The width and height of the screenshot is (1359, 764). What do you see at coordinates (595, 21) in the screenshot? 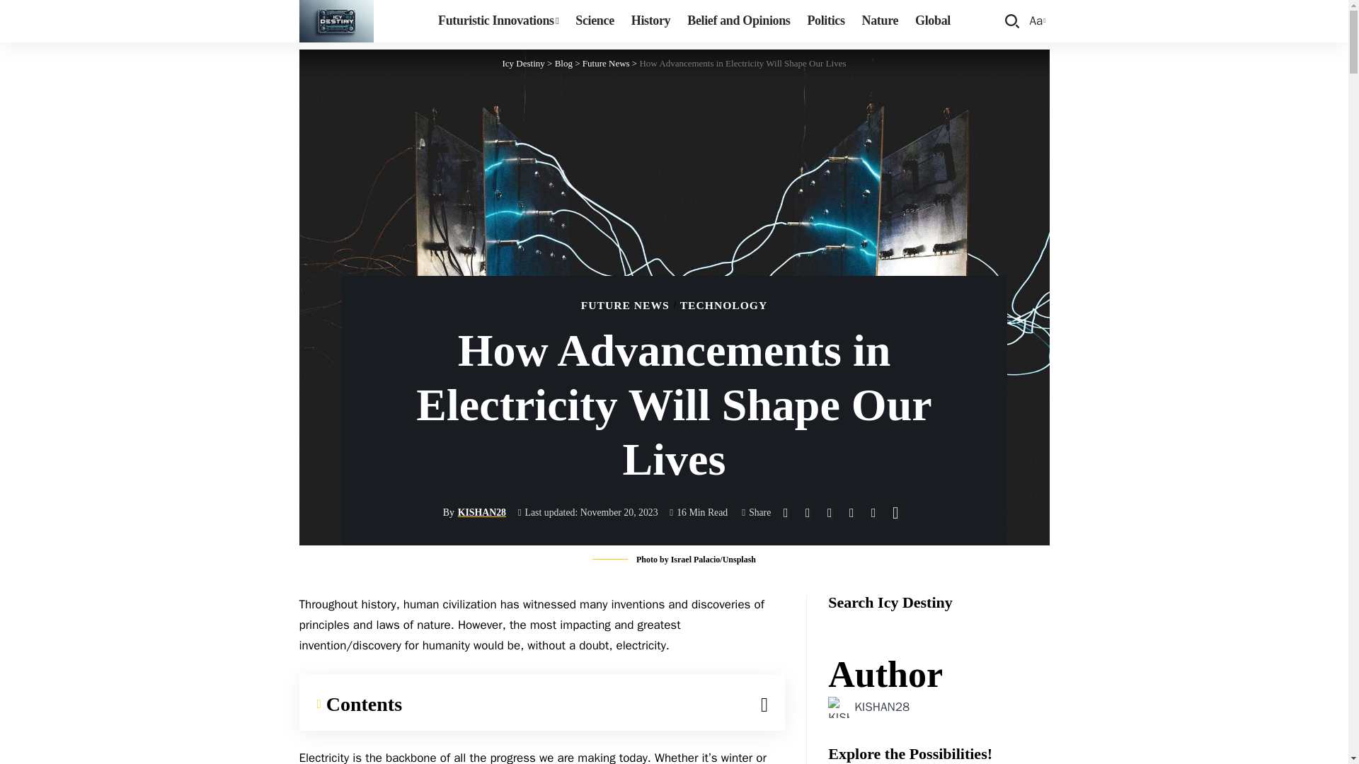
I see `Science` at bounding box center [595, 21].